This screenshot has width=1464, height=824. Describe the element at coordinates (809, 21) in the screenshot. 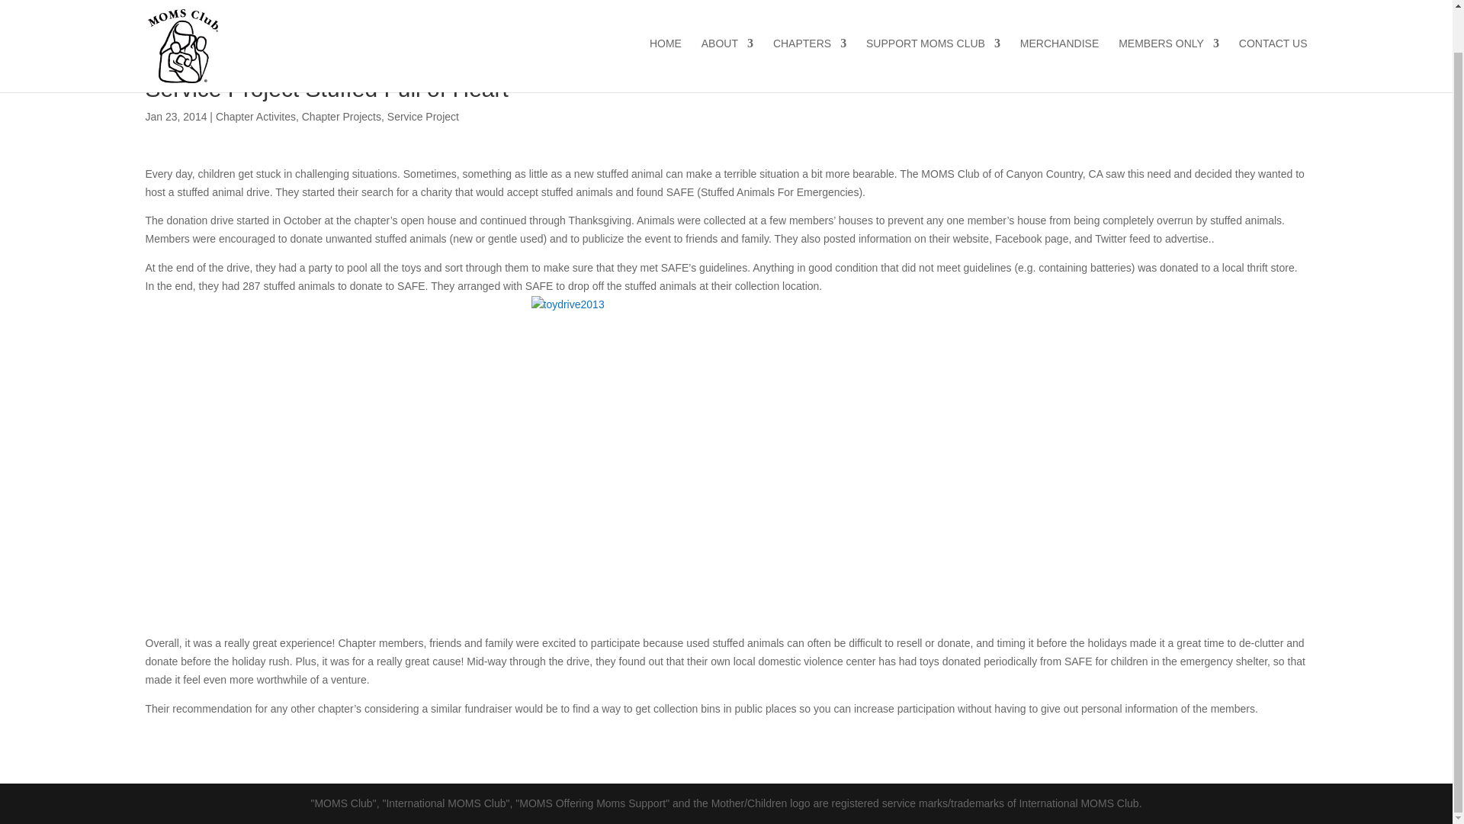

I see `CHAPTERS` at that location.